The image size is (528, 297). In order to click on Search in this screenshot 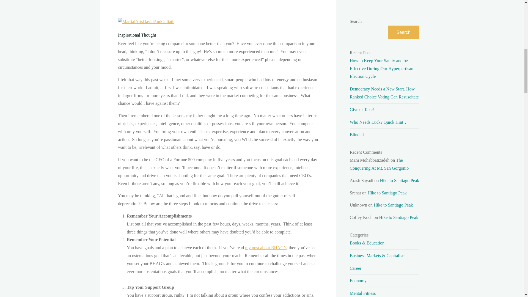, I will do `click(403, 32)`.